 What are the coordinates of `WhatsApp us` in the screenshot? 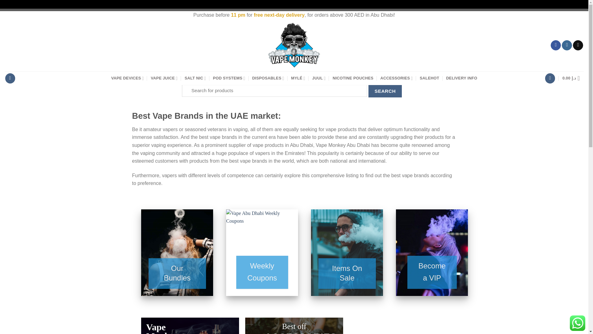 It's located at (578, 323).